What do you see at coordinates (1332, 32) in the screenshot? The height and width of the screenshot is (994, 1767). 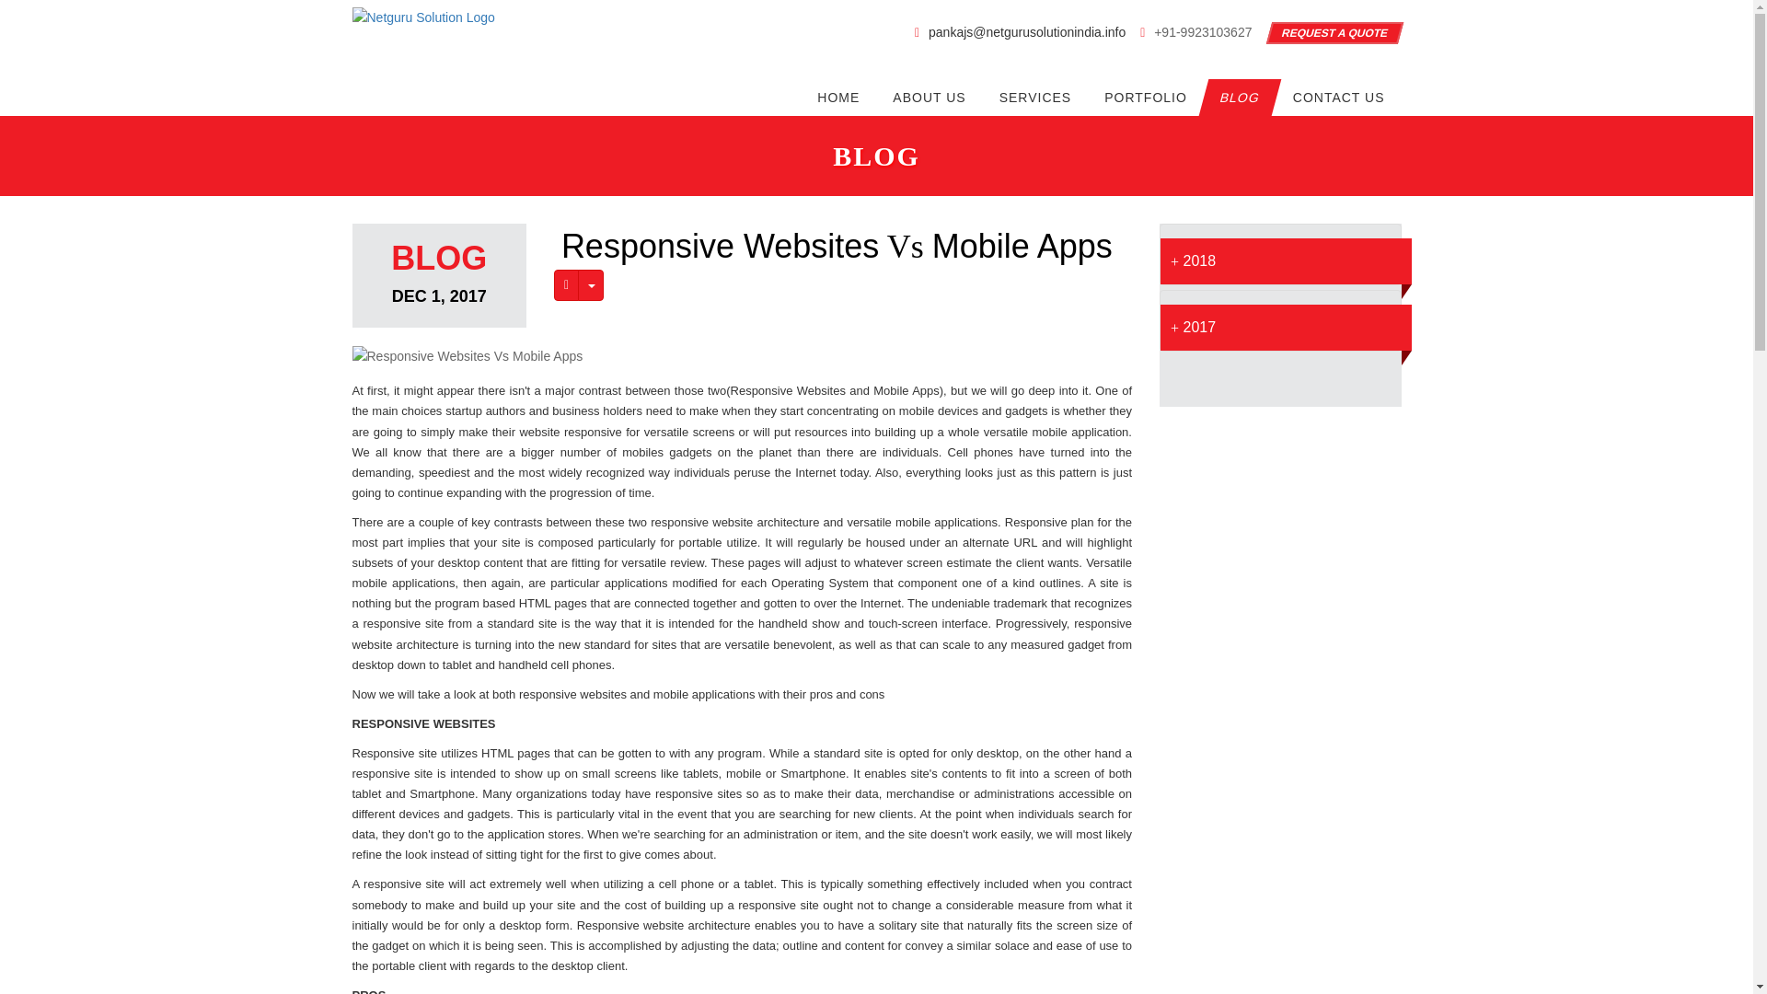 I see `REQUEST A QUOTE` at bounding box center [1332, 32].